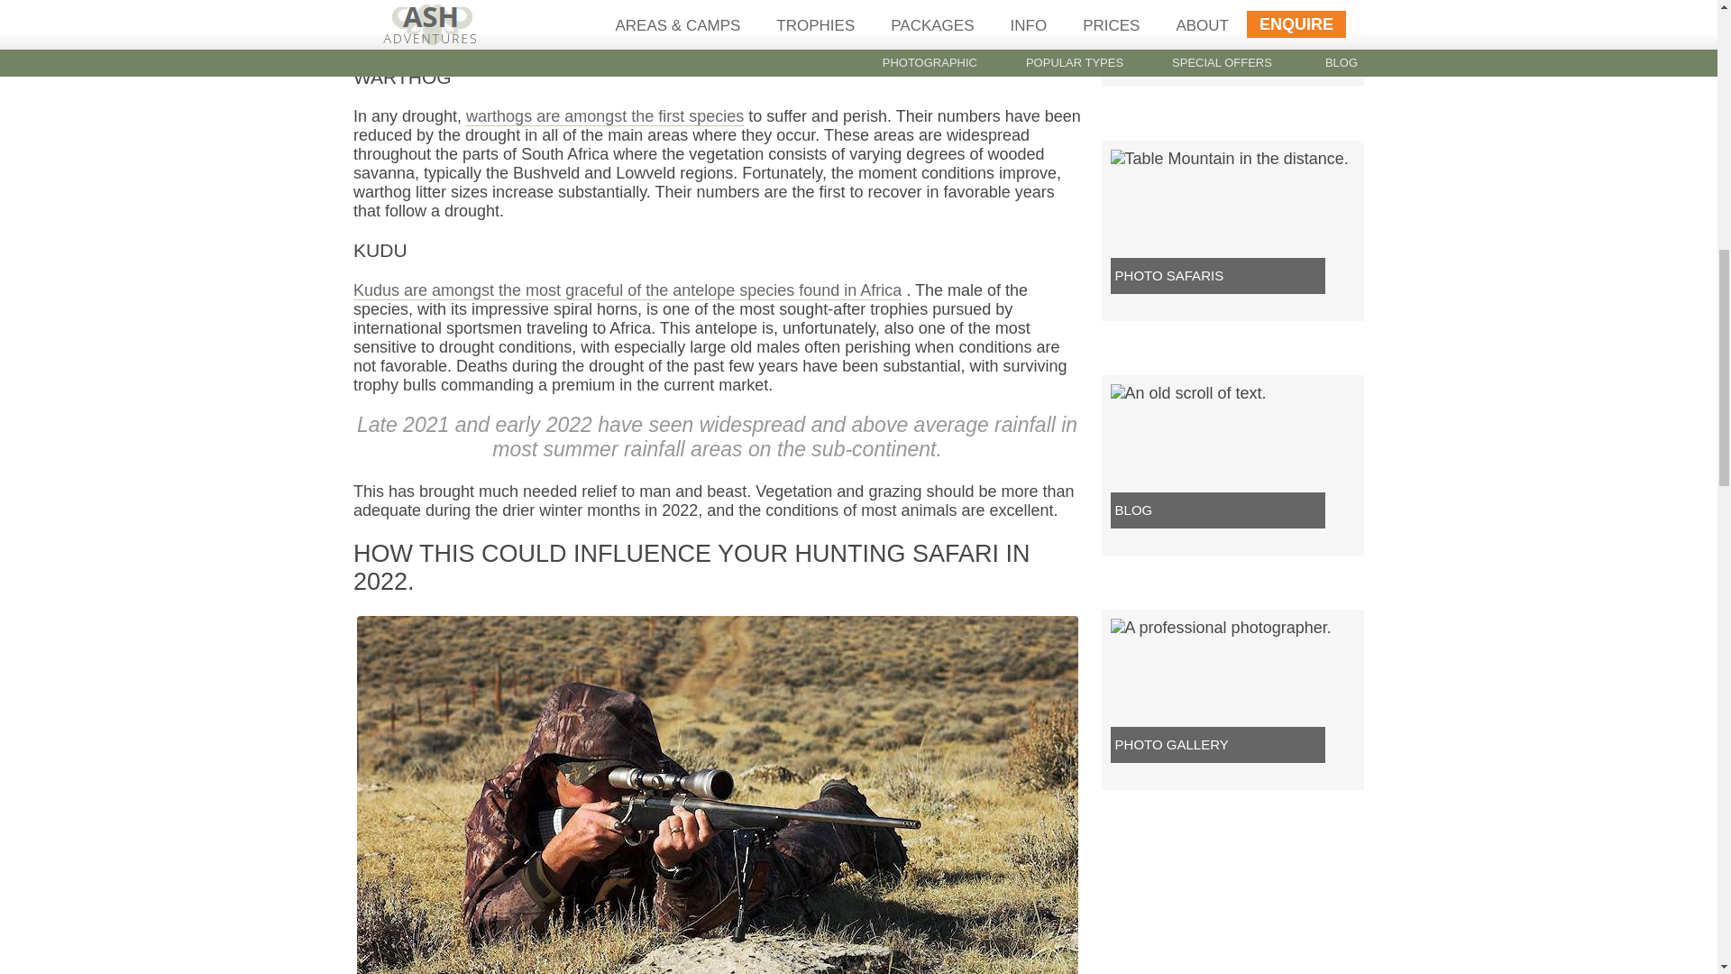  What do you see at coordinates (1133, 510) in the screenshot?
I see `BLOG` at bounding box center [1133, 510].